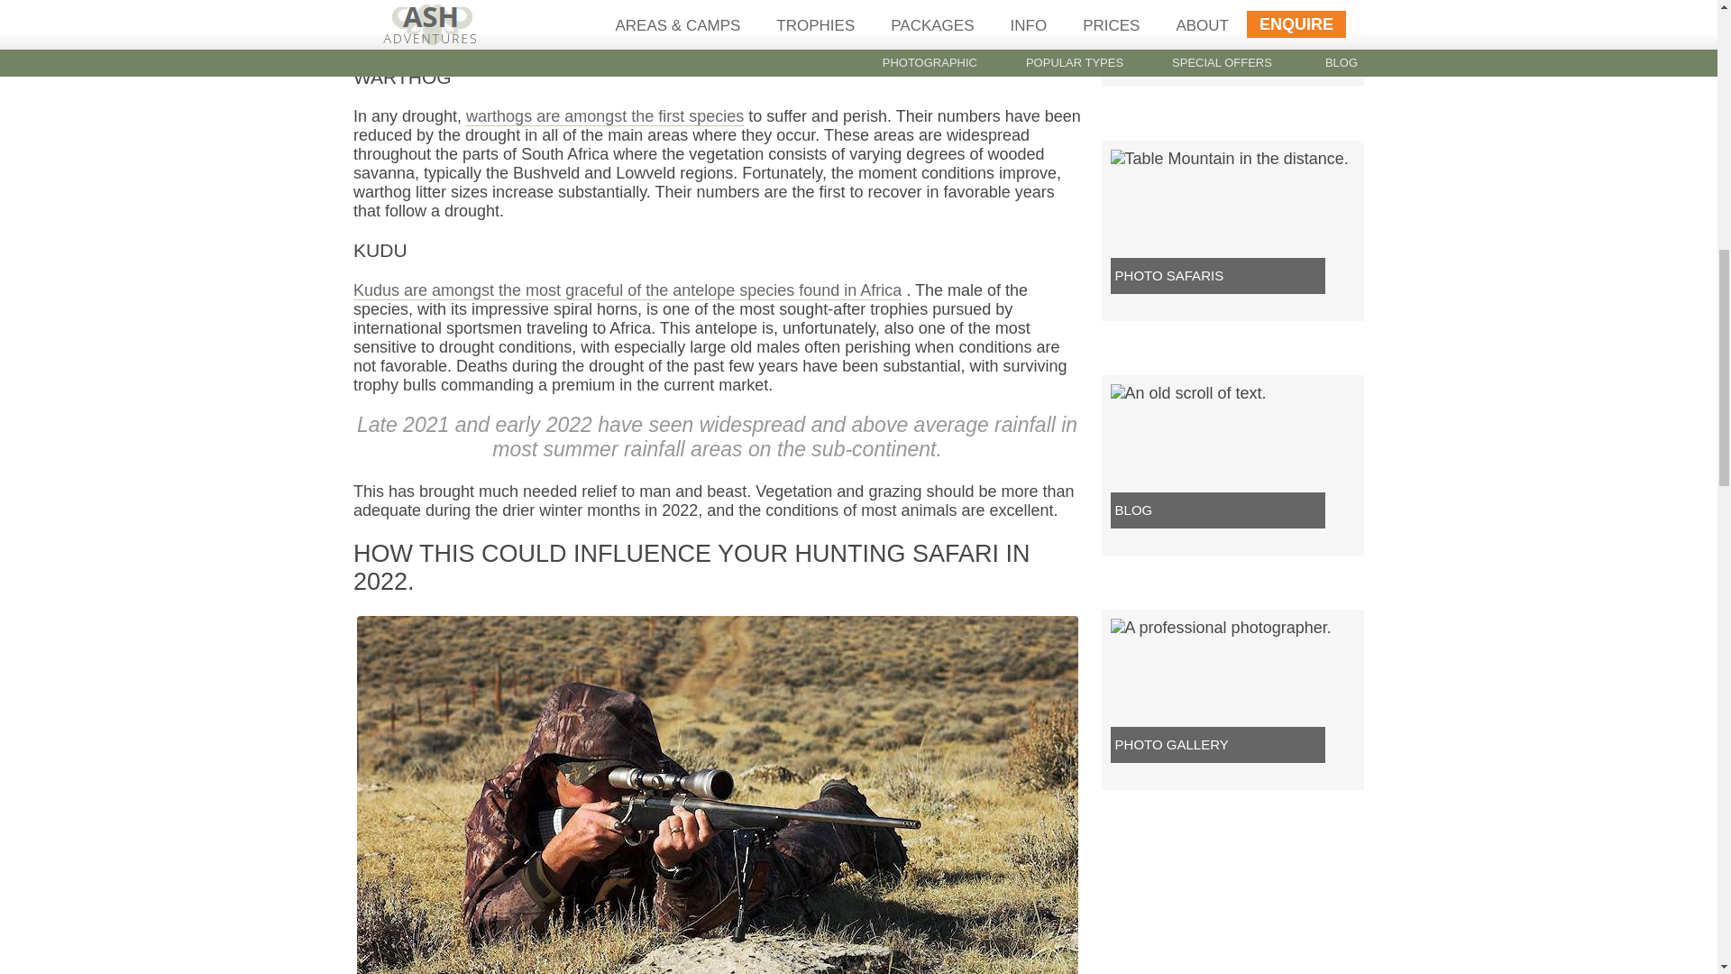  What do you see at coordinates (1133, 510) in the screenshot?
I see `BLOG` at bounding box center [1133, 510].